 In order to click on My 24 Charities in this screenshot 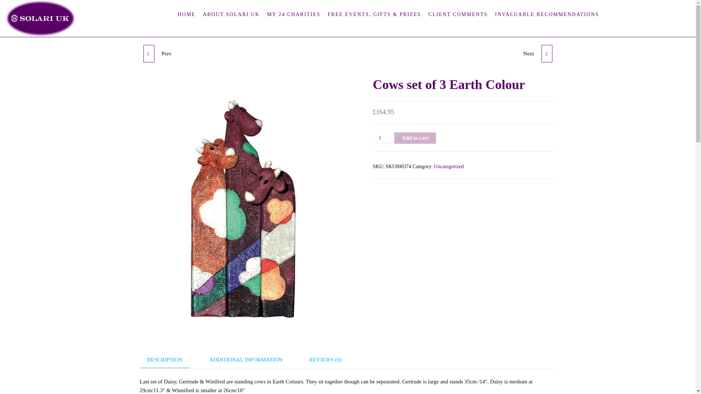, I will do `click(294, 15)`.